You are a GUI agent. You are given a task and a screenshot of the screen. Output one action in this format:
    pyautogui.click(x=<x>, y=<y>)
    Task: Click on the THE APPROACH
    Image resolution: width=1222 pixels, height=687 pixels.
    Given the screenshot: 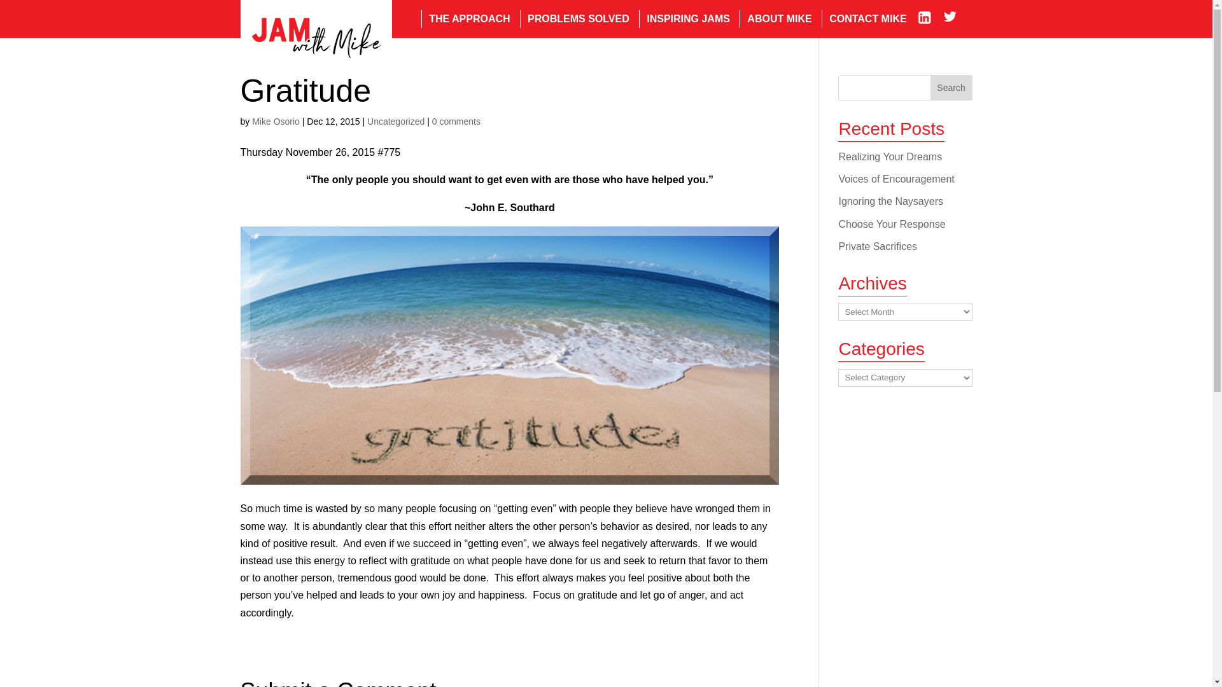 What is the action you would take?
    pyautogui.click(x=465, y=19)
    